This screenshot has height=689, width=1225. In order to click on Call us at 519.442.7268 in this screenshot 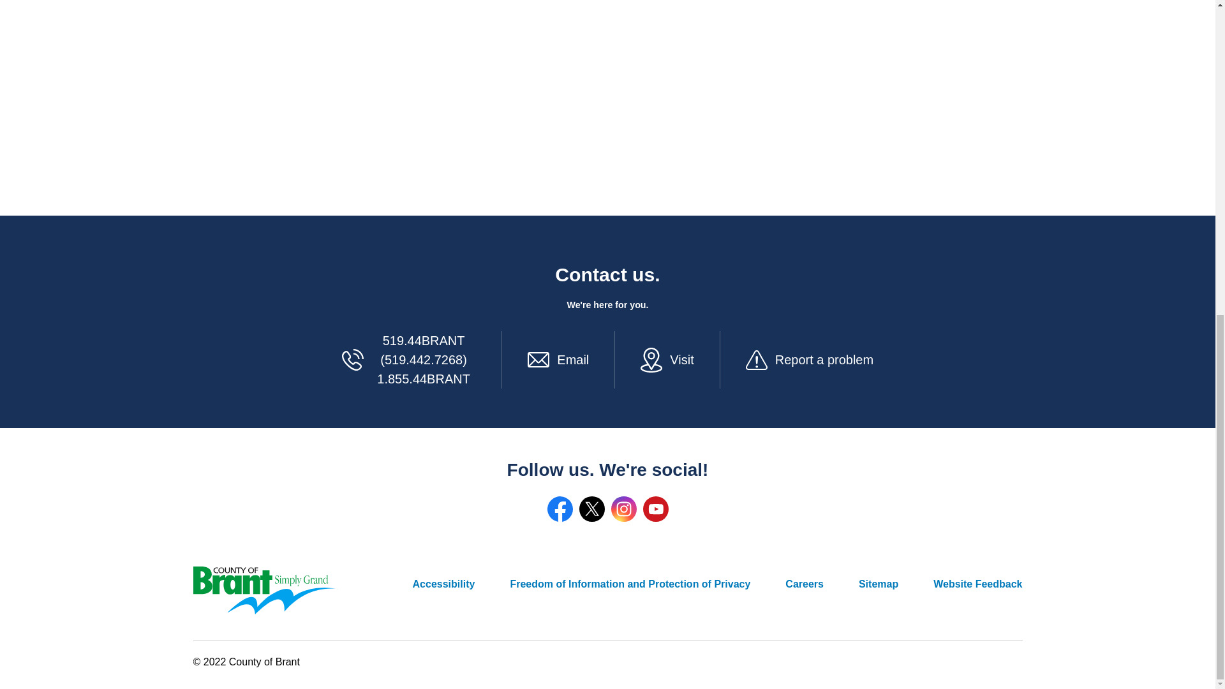, I will do `click(424, 359)`.